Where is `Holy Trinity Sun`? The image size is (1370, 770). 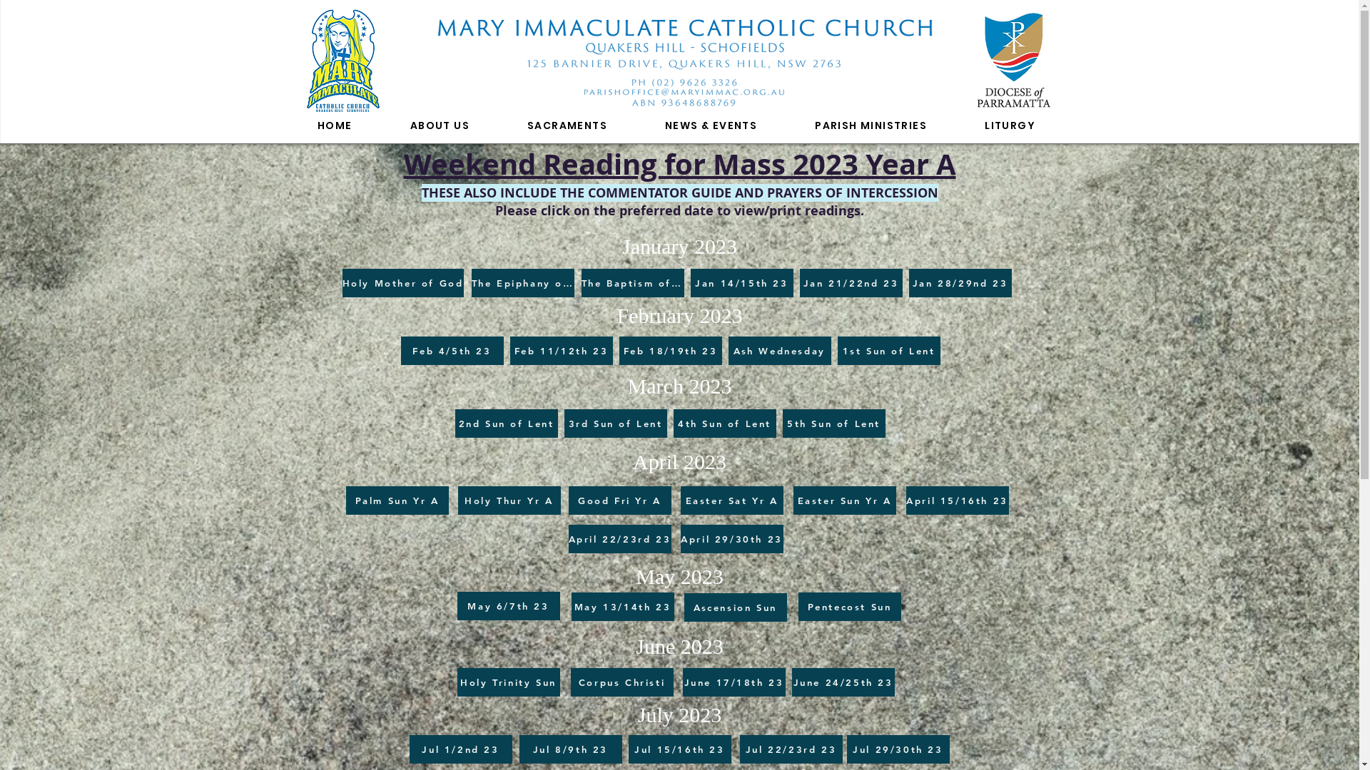 Holy Trinity Sun is located at coordinates (508, 682).